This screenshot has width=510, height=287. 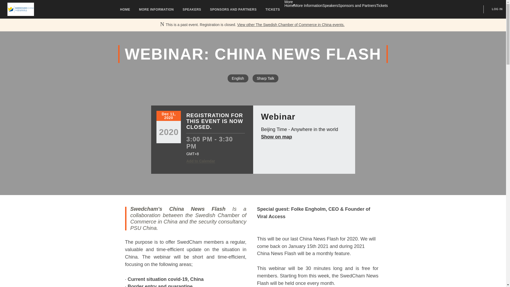 I want to click on SPEAKERS, so click(x=192, y=9).